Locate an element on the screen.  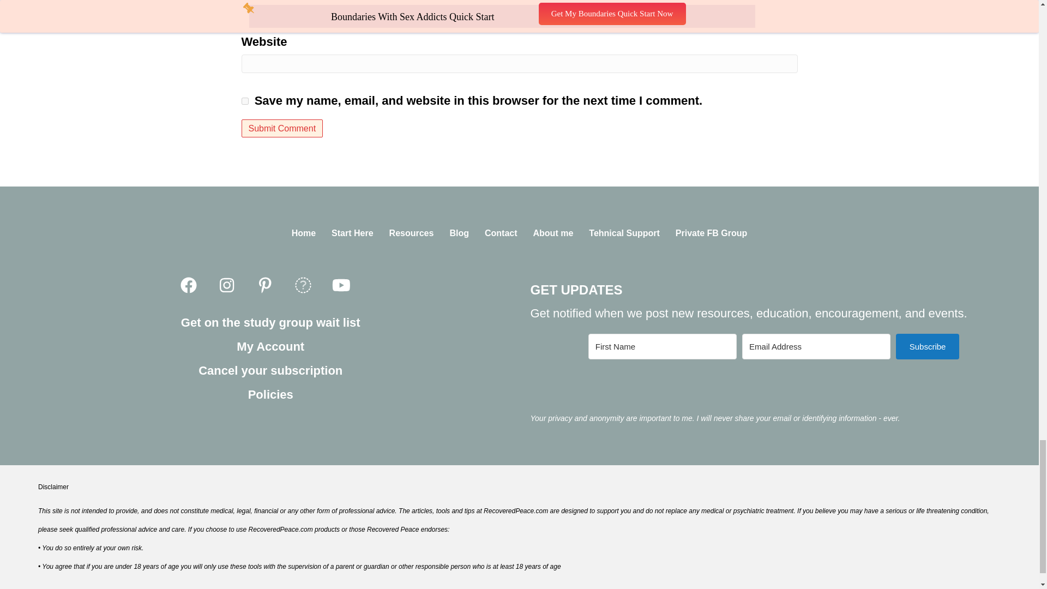
Resources is located at coordinates (412, 233).